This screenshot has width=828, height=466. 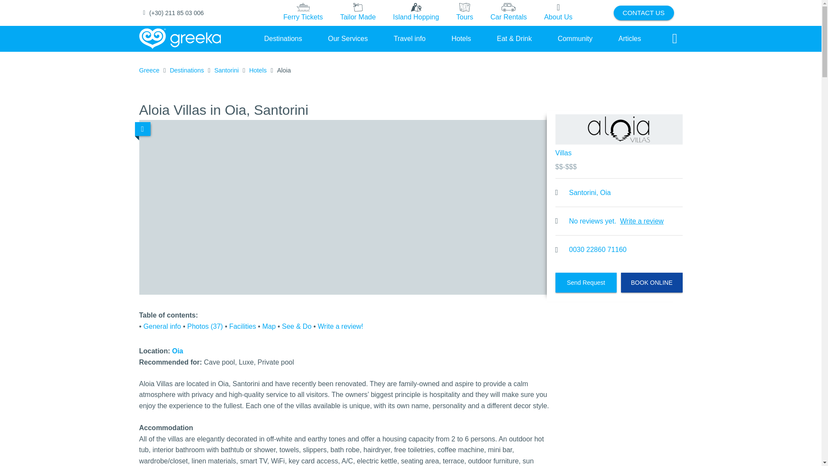 I want to click on General info, so click(x=162, y=326).